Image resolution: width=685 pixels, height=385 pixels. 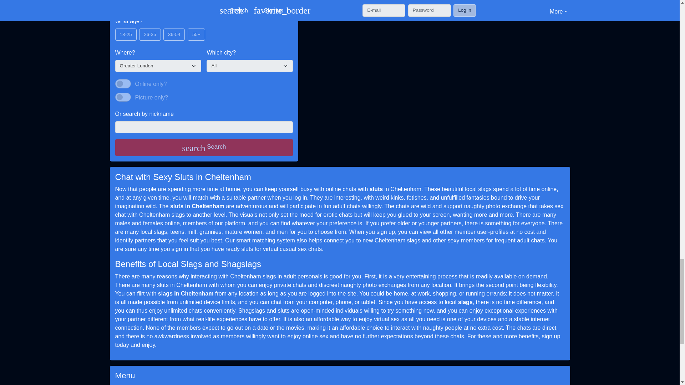 What do you see at coordinates (117, 31) in the screenshot?
I see `18-25` at bounding box center [117, 31].